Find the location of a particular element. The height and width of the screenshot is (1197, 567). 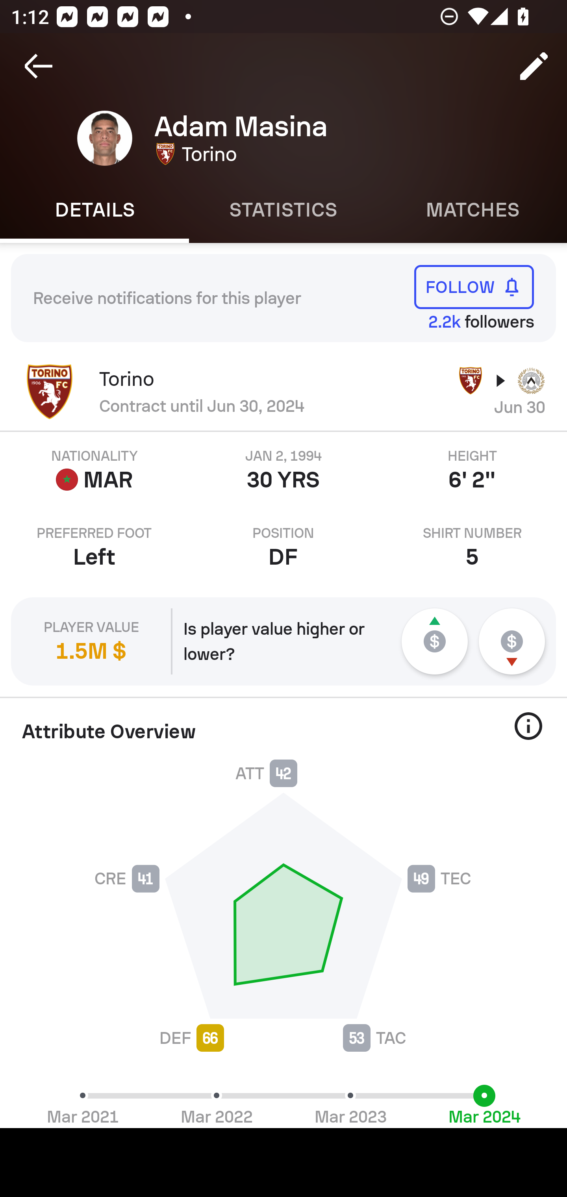

Navigate up is located at coordinates (39, 66).